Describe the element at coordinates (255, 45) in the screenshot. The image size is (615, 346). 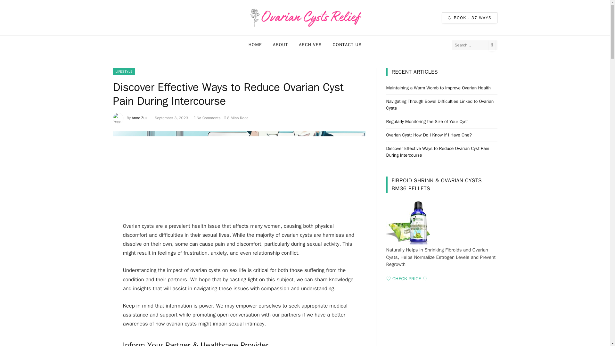
I see `HOME` at that location.